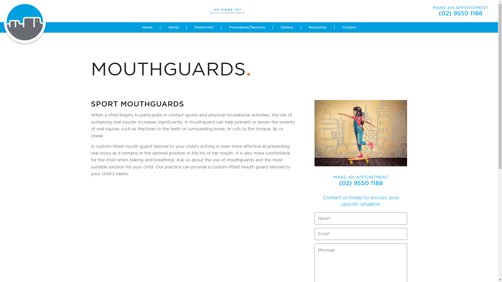 This screenshot has height=282, width=502. I want to click on About, so click(174, 27).